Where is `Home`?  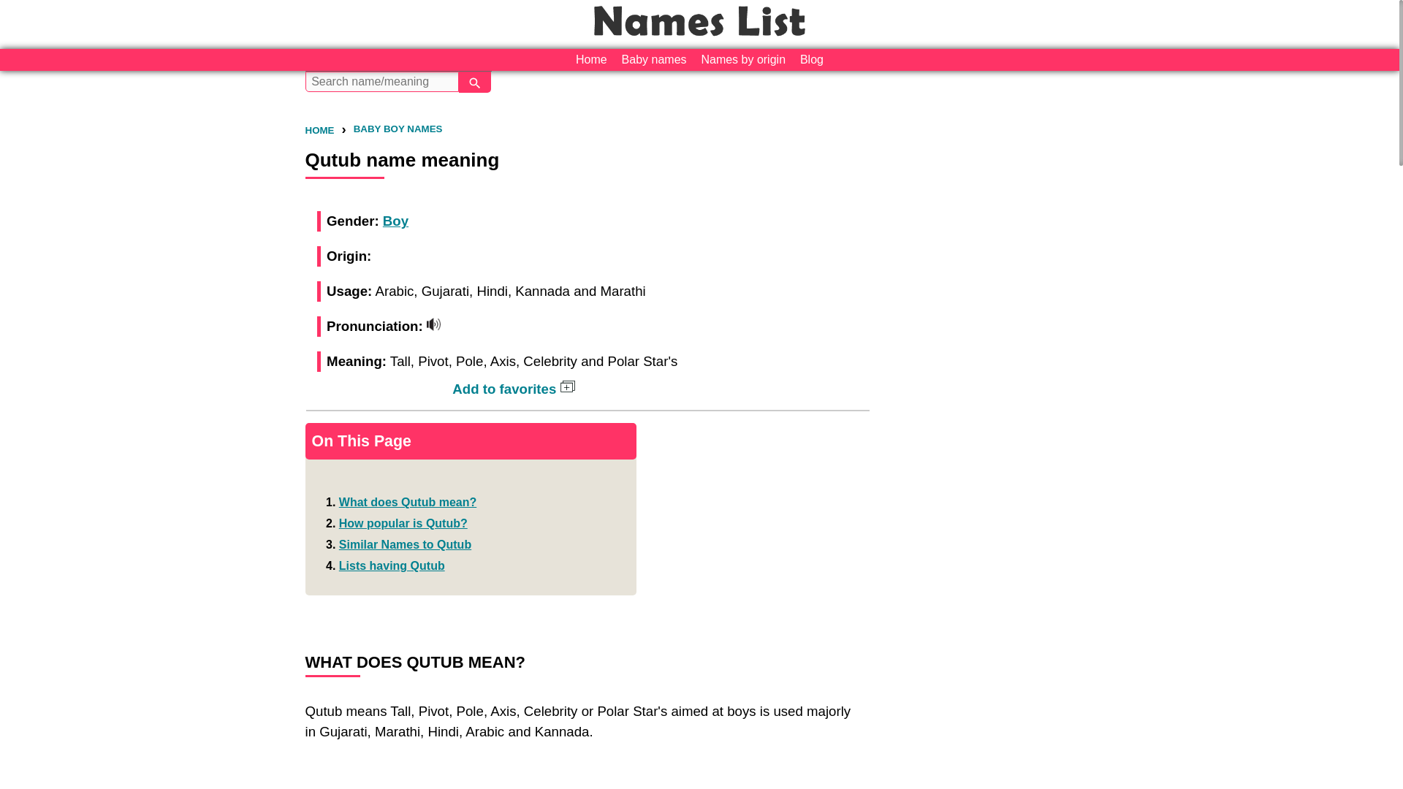 Home is located at coordinates (591, 60).